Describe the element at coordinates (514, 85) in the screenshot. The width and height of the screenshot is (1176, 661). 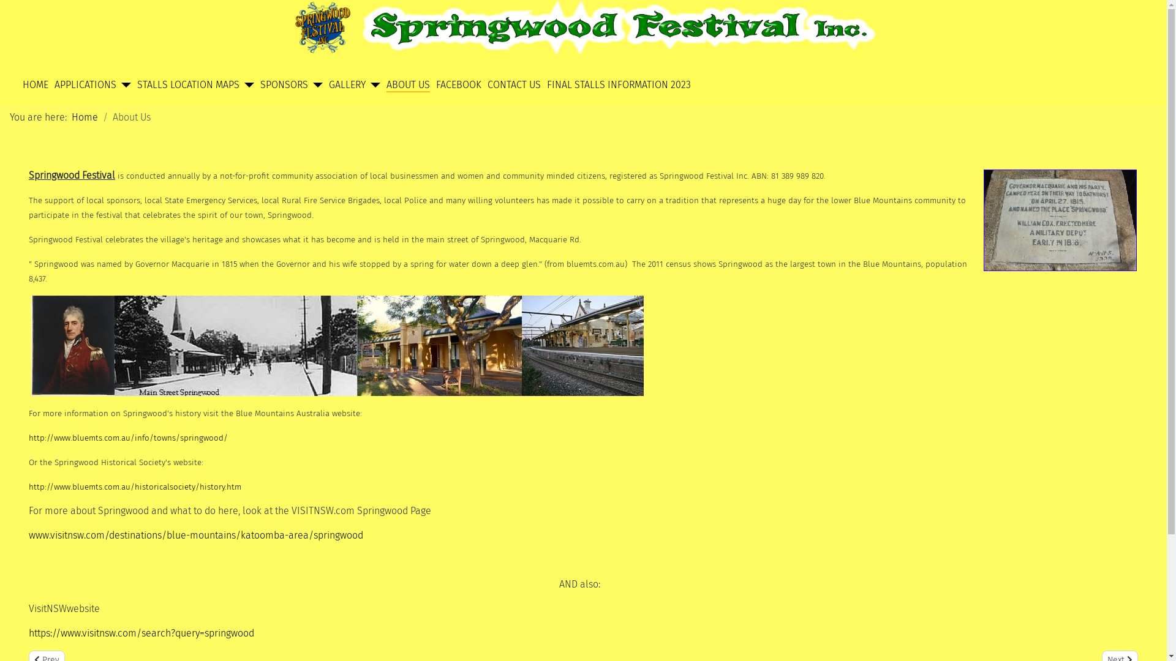
I see `CONTACT US` at that location.